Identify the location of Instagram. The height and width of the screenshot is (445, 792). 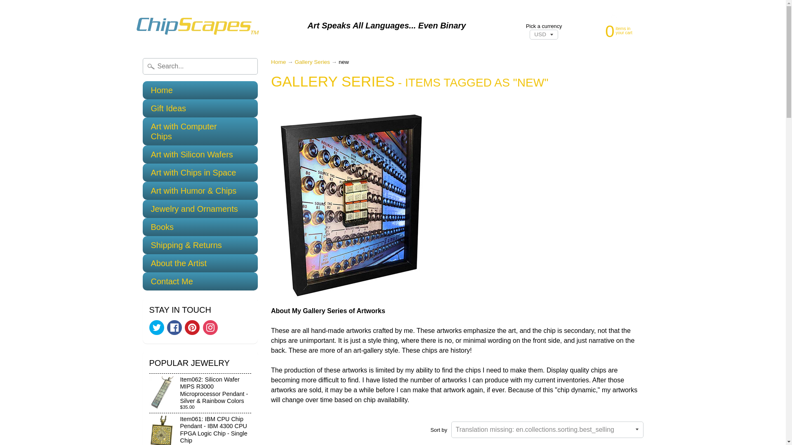
(278, 62).